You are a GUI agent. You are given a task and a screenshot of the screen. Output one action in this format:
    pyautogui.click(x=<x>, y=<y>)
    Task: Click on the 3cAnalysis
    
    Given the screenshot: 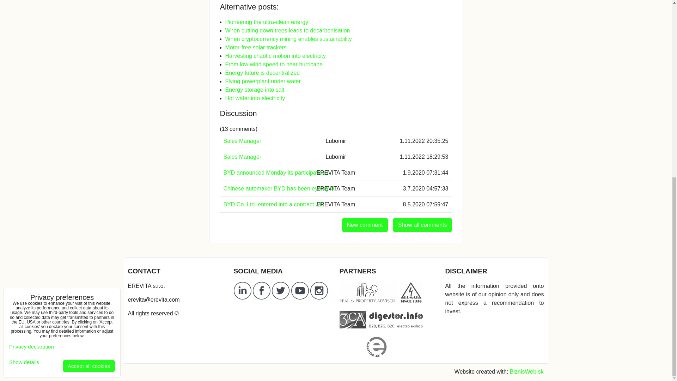 What is the action you would take?
    pyautogui.click(x=352, y=326)
    